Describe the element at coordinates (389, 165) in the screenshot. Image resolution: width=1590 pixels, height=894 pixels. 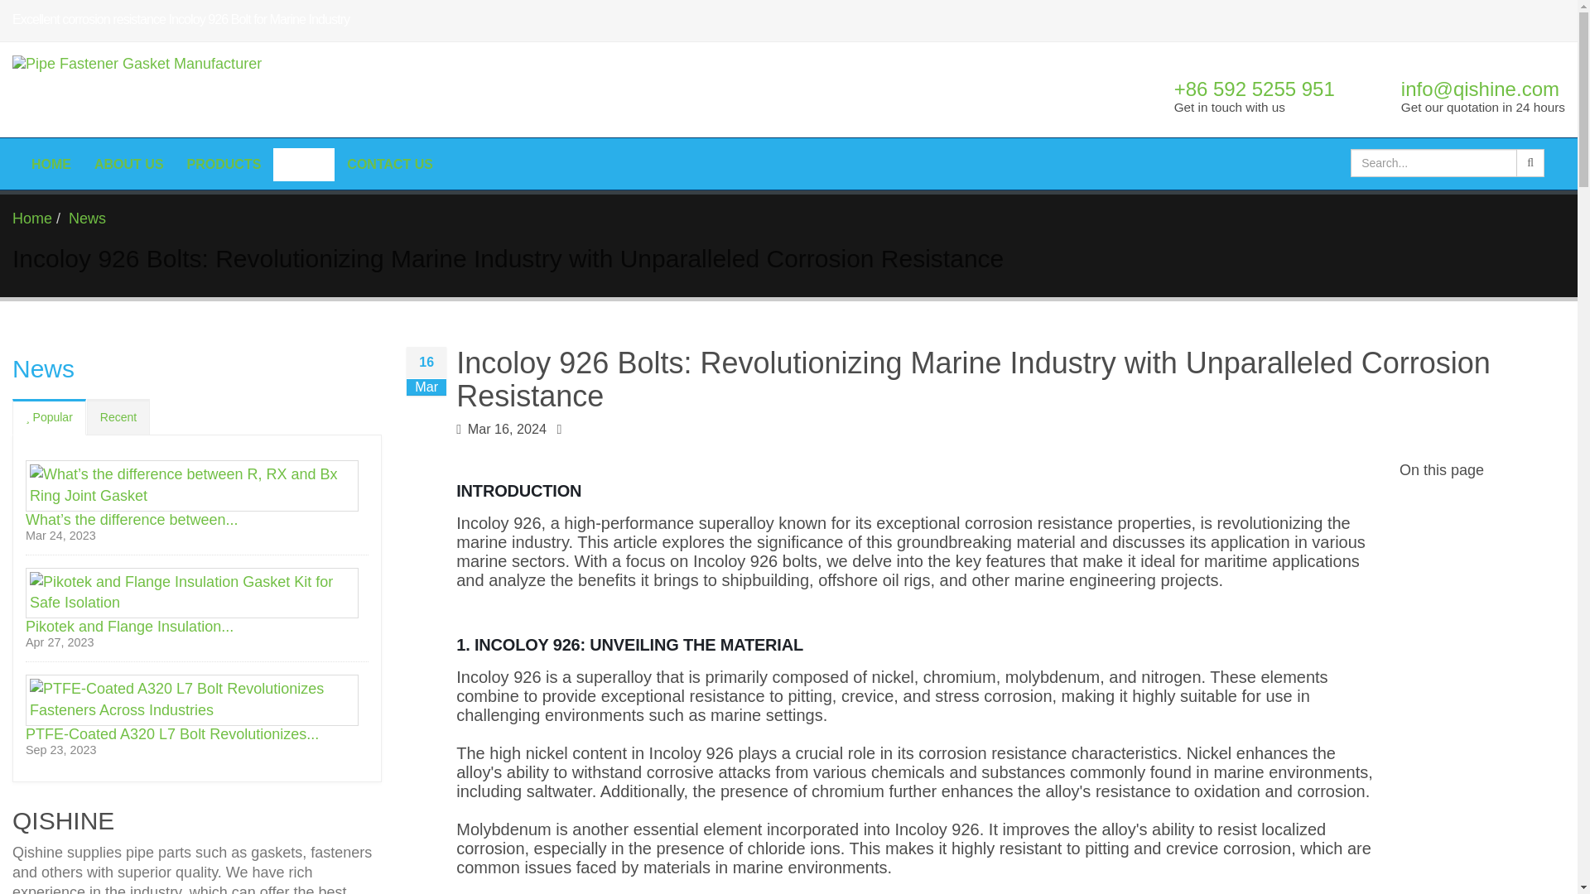
I see `Contact us` at that location.